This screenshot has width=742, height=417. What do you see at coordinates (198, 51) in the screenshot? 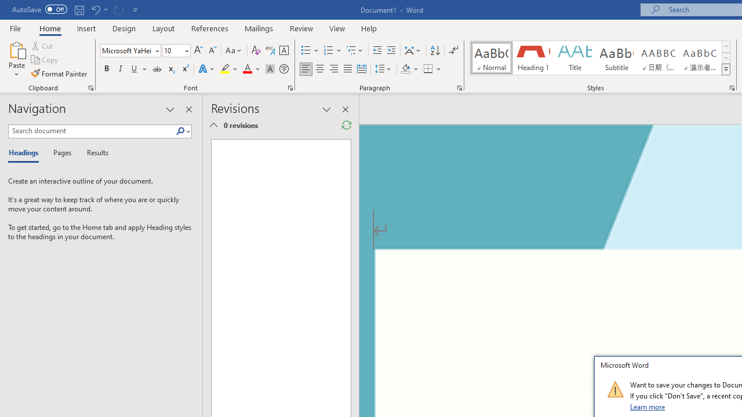
I see `Grow Font` at bounding box center [198, 51].